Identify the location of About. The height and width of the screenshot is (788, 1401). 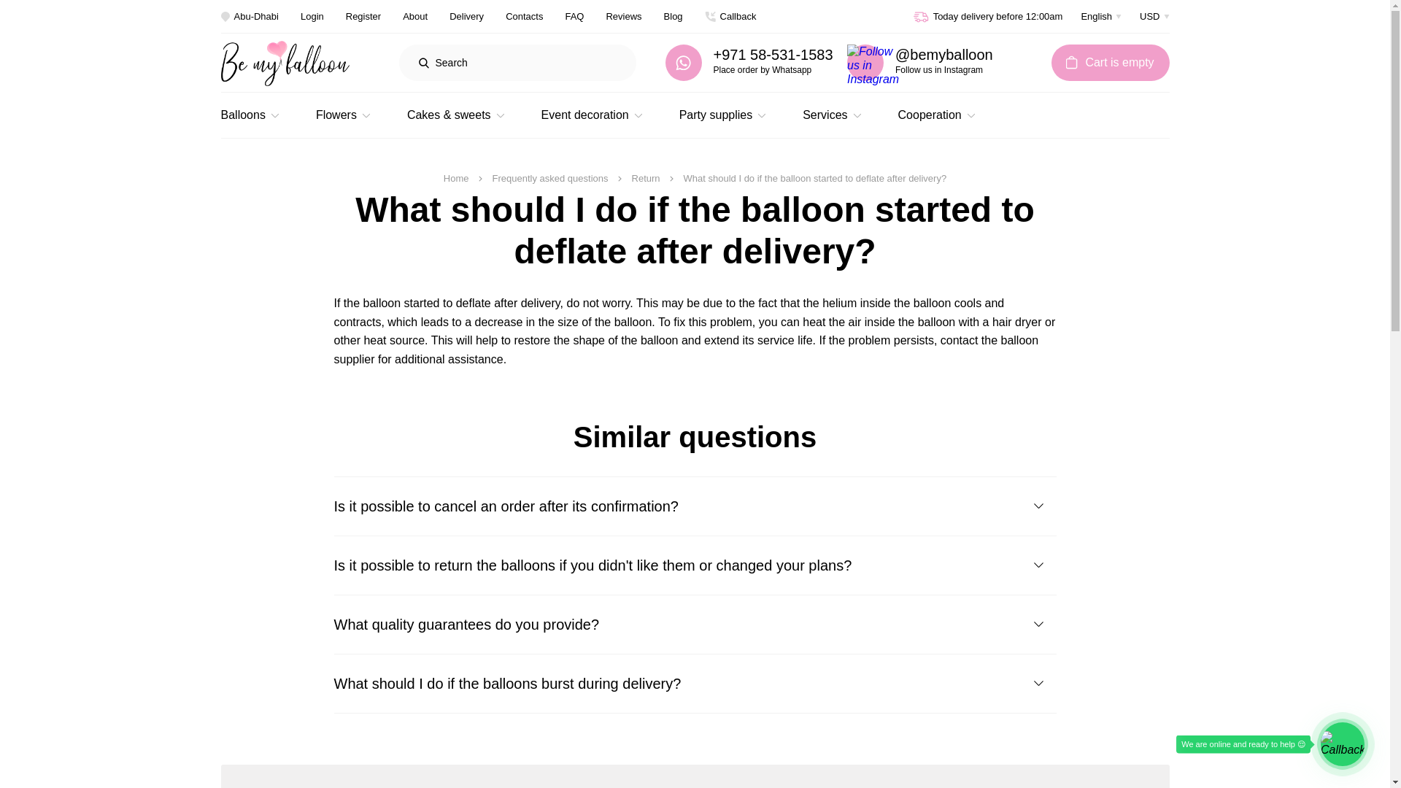
(414, 17).